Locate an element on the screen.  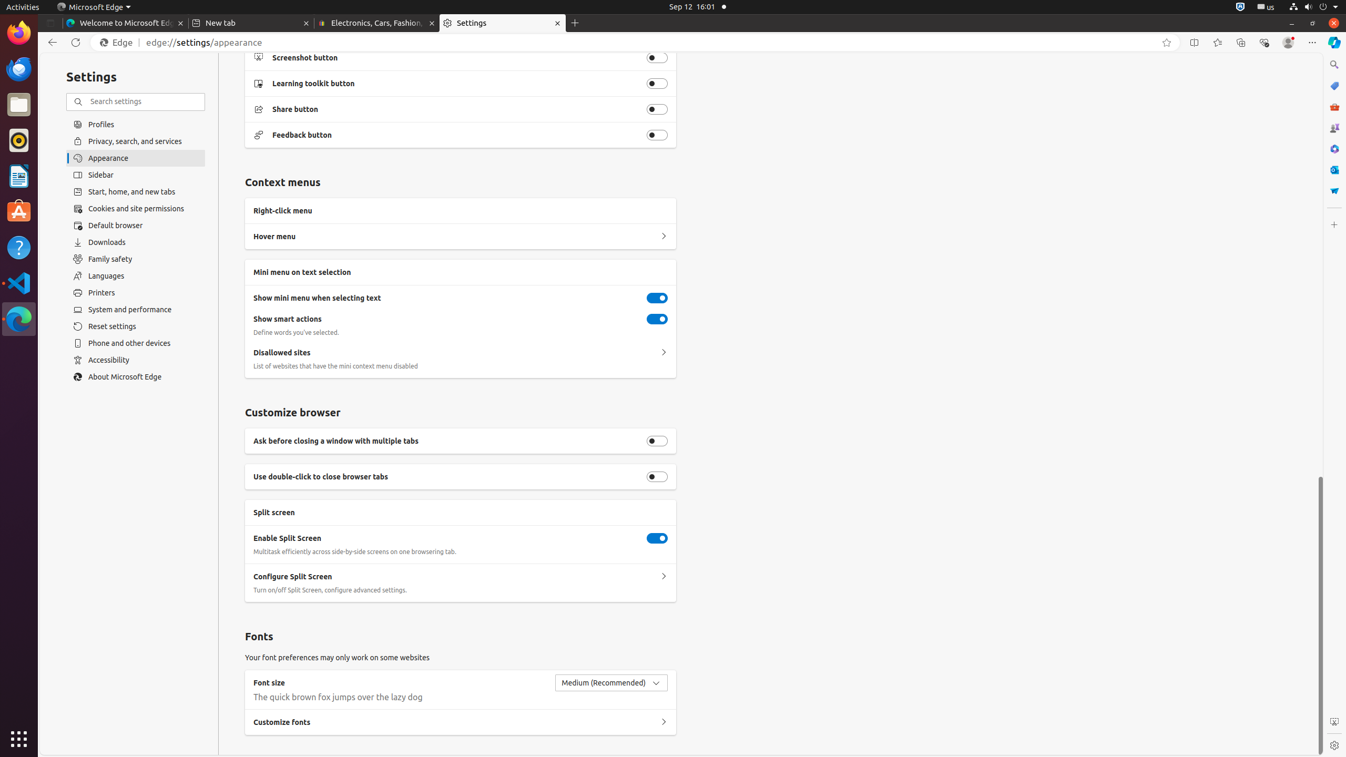
Microsoft Edge is located at coordinates (19, 319).